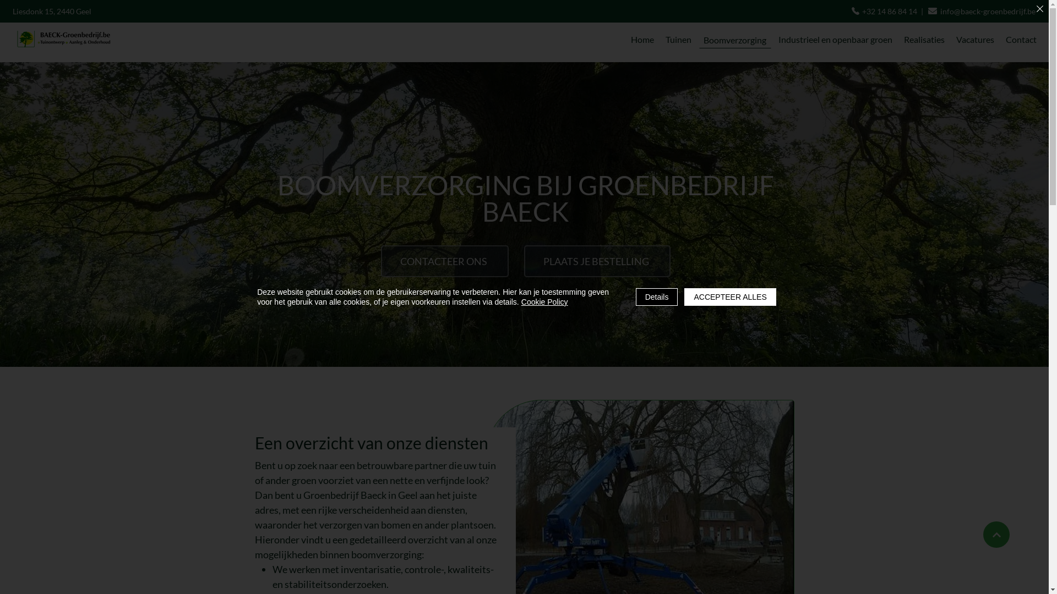  What do you see at coordinates (545, 302) in the screenshot?
I see `Cookie Policy` at bounding box center [545, 302].